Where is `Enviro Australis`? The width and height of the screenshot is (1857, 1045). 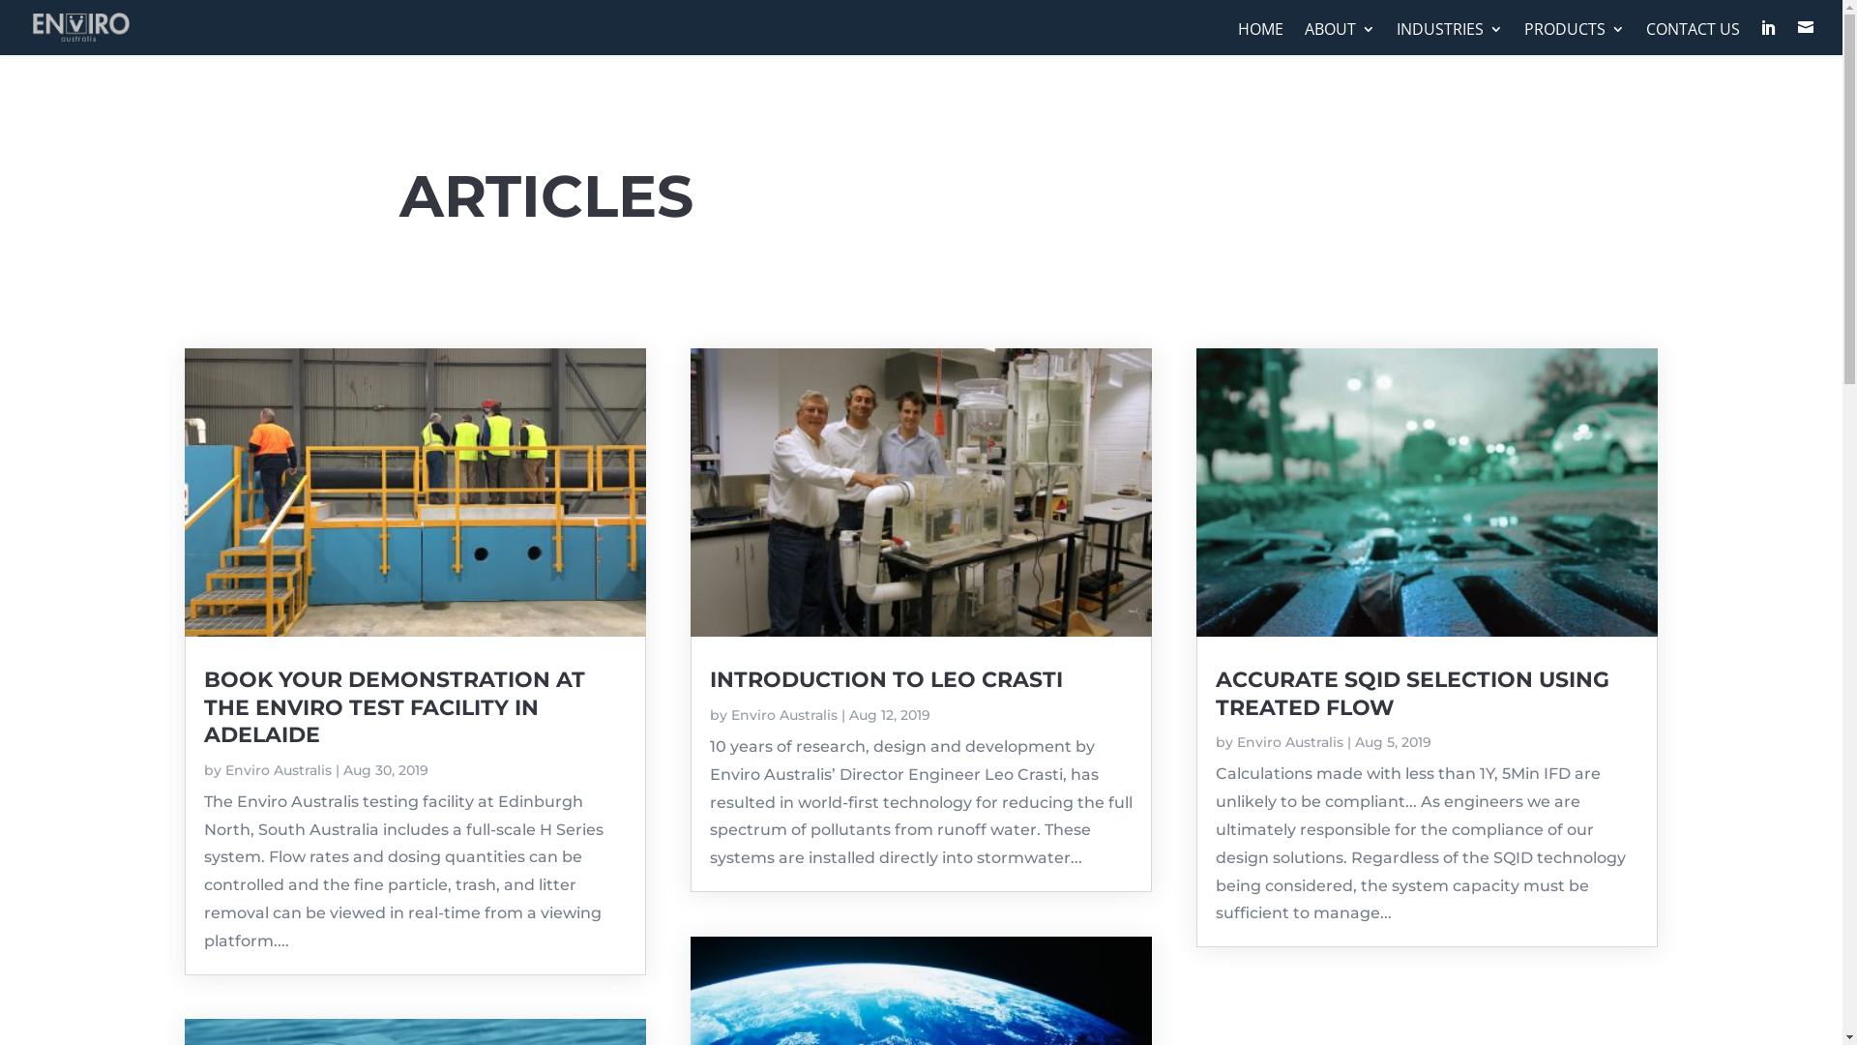
Enviro Australis is located at coordinates (278, 770).